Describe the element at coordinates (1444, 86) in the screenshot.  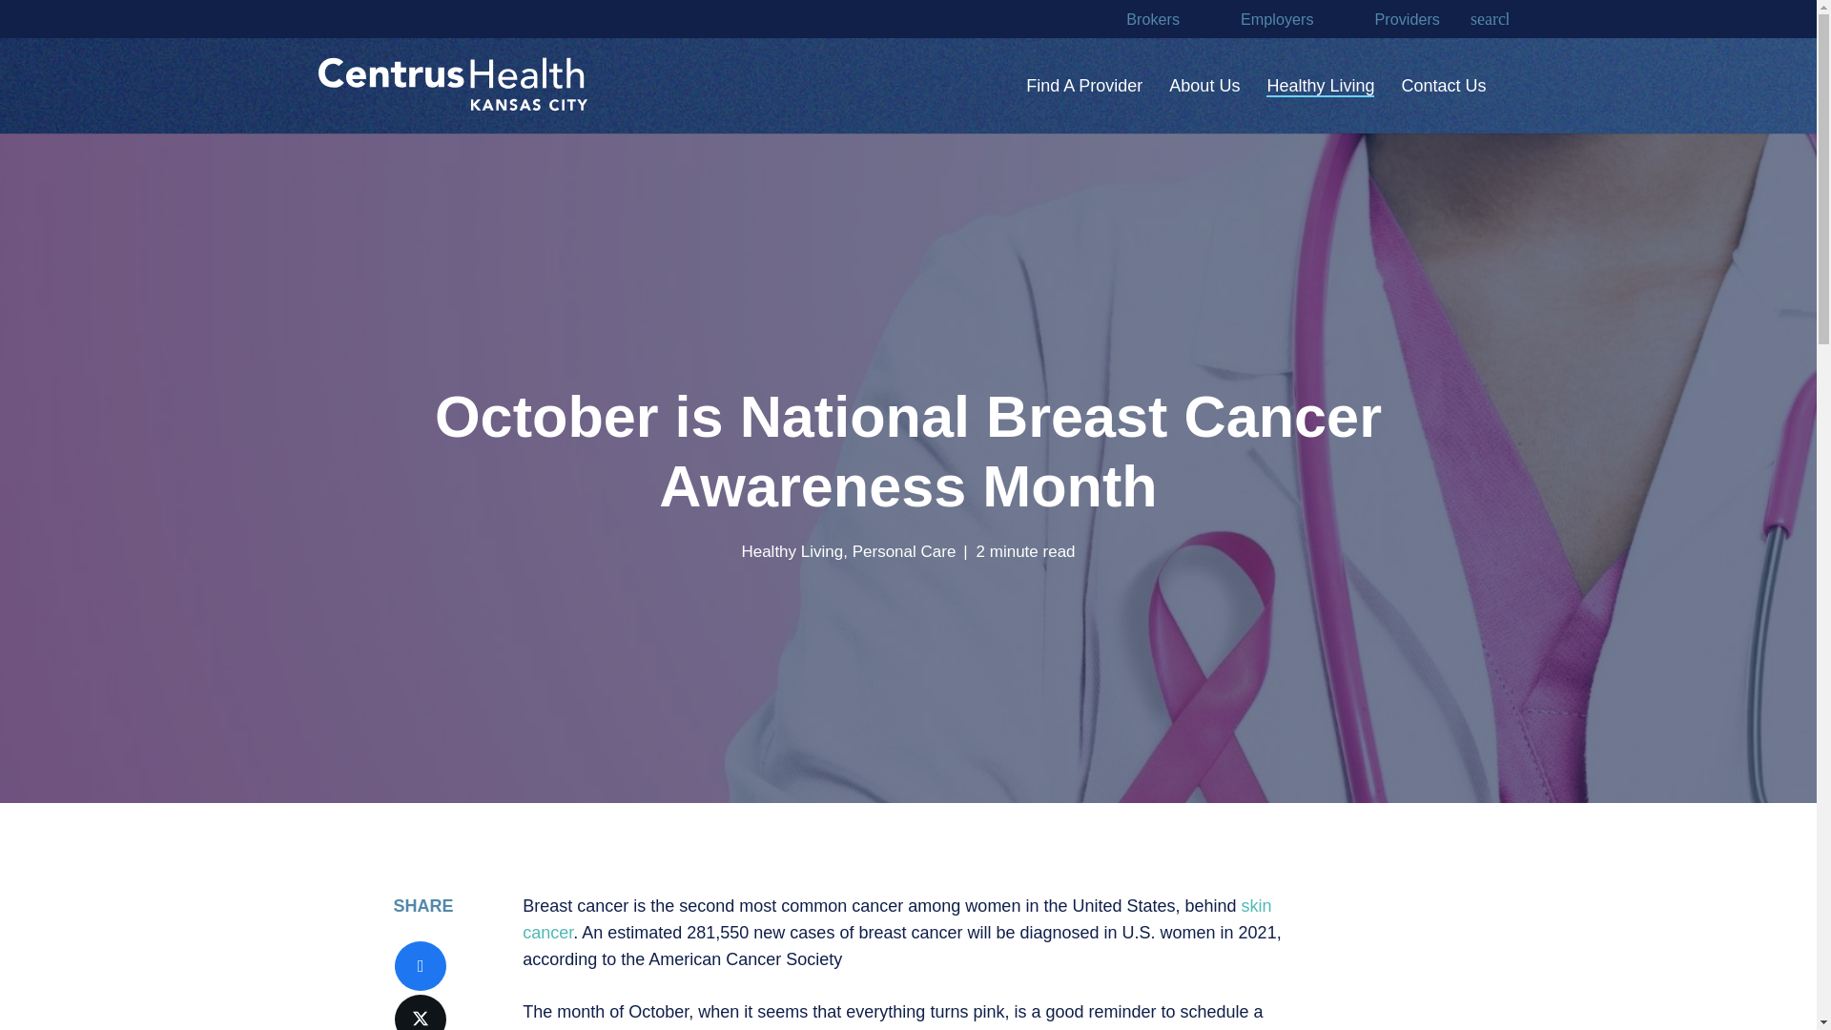
I see `Contact Us` at that location.